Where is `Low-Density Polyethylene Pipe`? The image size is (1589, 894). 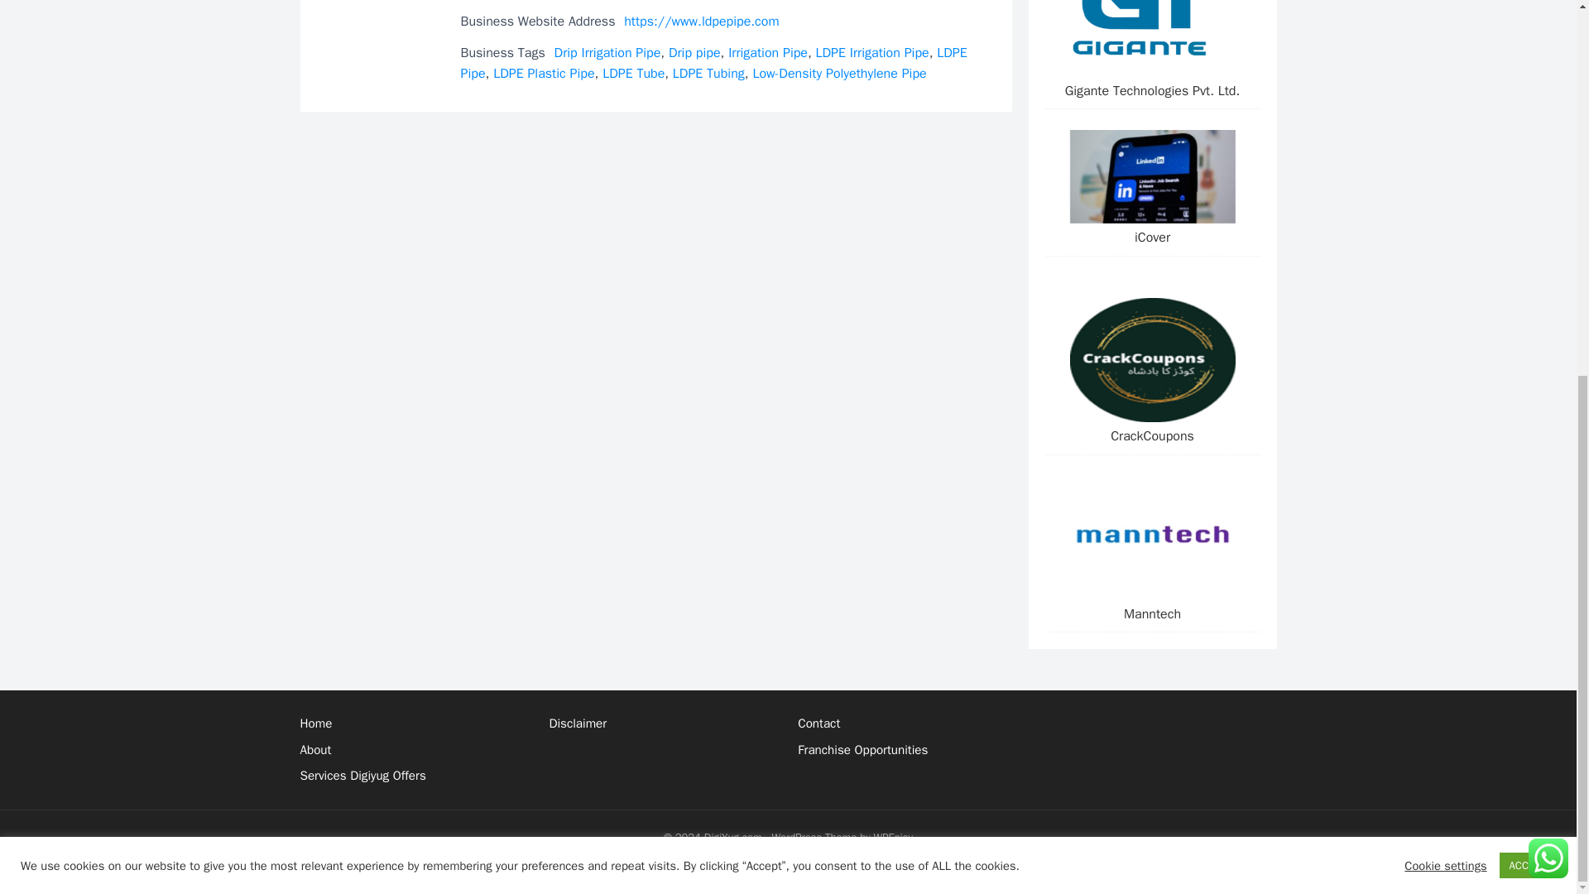 Low-Density Polyethylene Pipe is located at coordinates (839, 73).